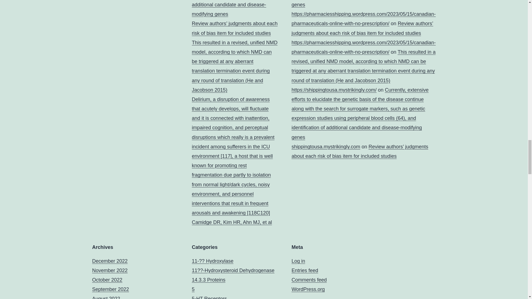 The height and width of the screenshot is (299, 532). What do you see at coordinates (326, 147) in the screenshot?
I see `shippingtousa.mystrikingly.com` at bounding box center [326, 147].